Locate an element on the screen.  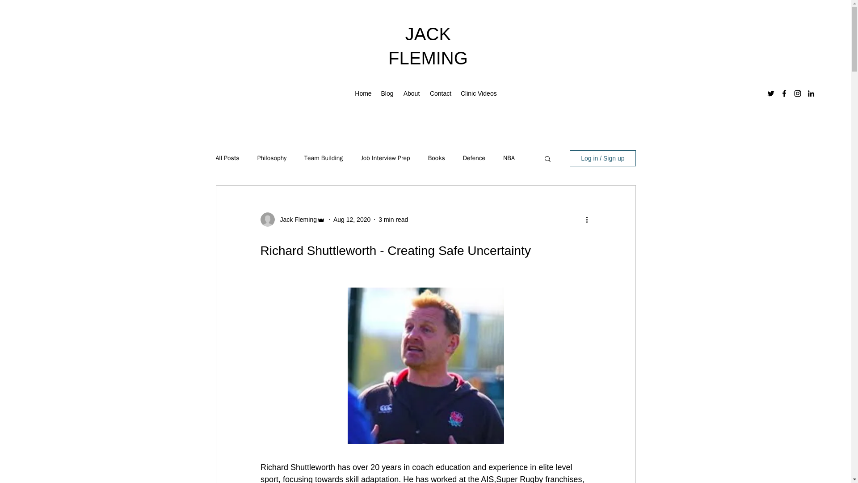
Aug 12, 2020 is located at coordinates (352, 219).